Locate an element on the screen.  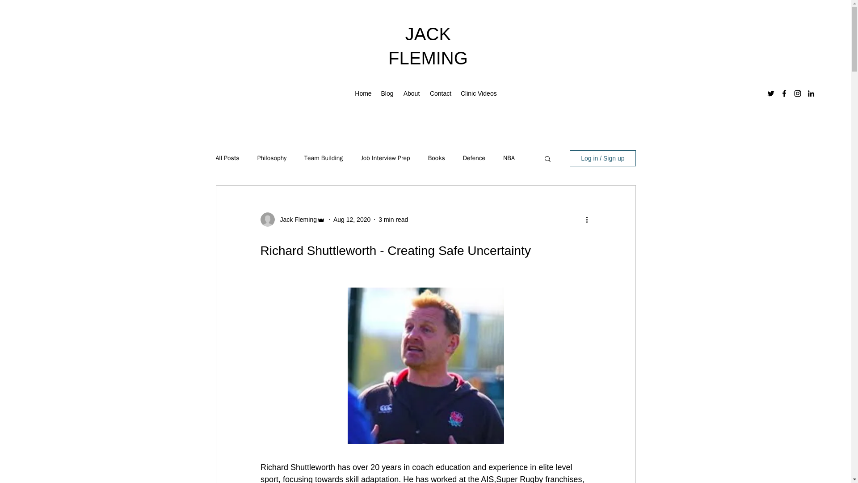
Aug 12, 2020 is located at coordinates (352, 219).